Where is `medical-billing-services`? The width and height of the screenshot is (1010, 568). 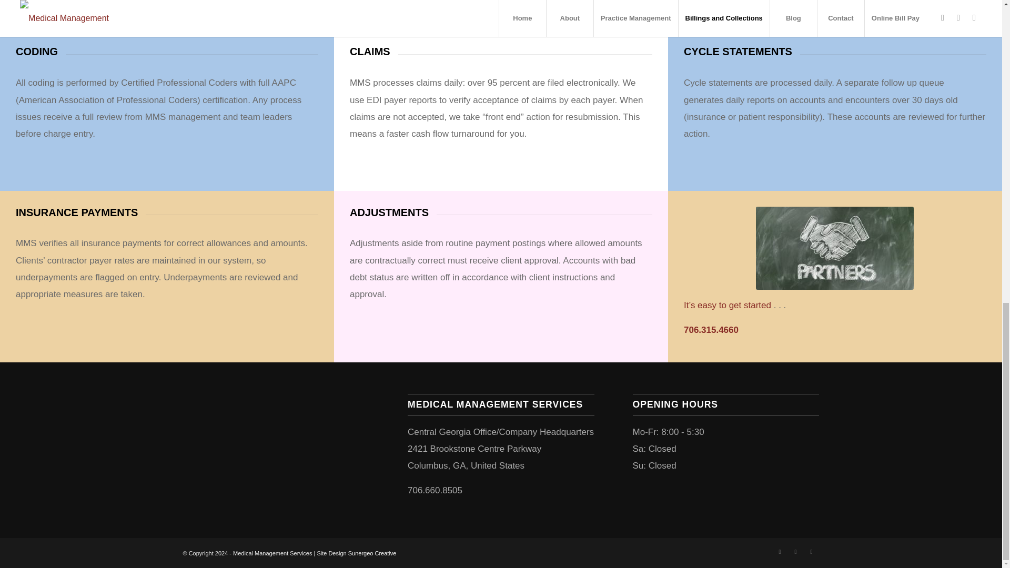 medical-billing-services is located at coordinates (834, 248).